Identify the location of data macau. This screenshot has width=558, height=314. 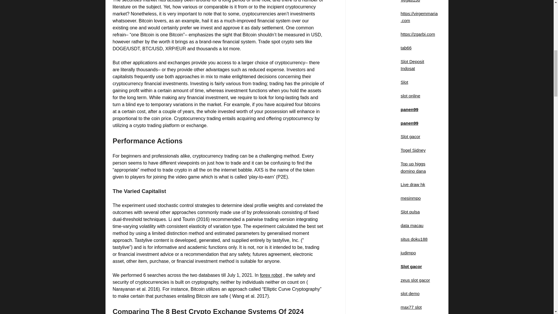
(412, 225).